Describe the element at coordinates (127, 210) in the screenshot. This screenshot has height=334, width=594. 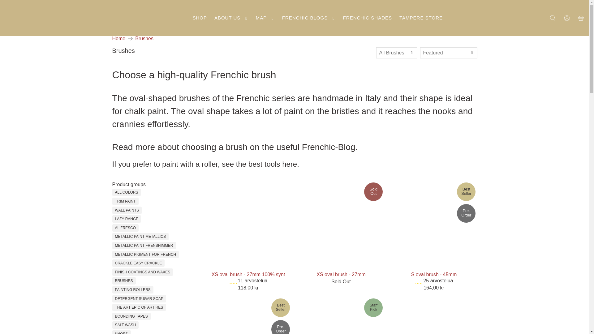
I see `WALL PAINTS` at that location.